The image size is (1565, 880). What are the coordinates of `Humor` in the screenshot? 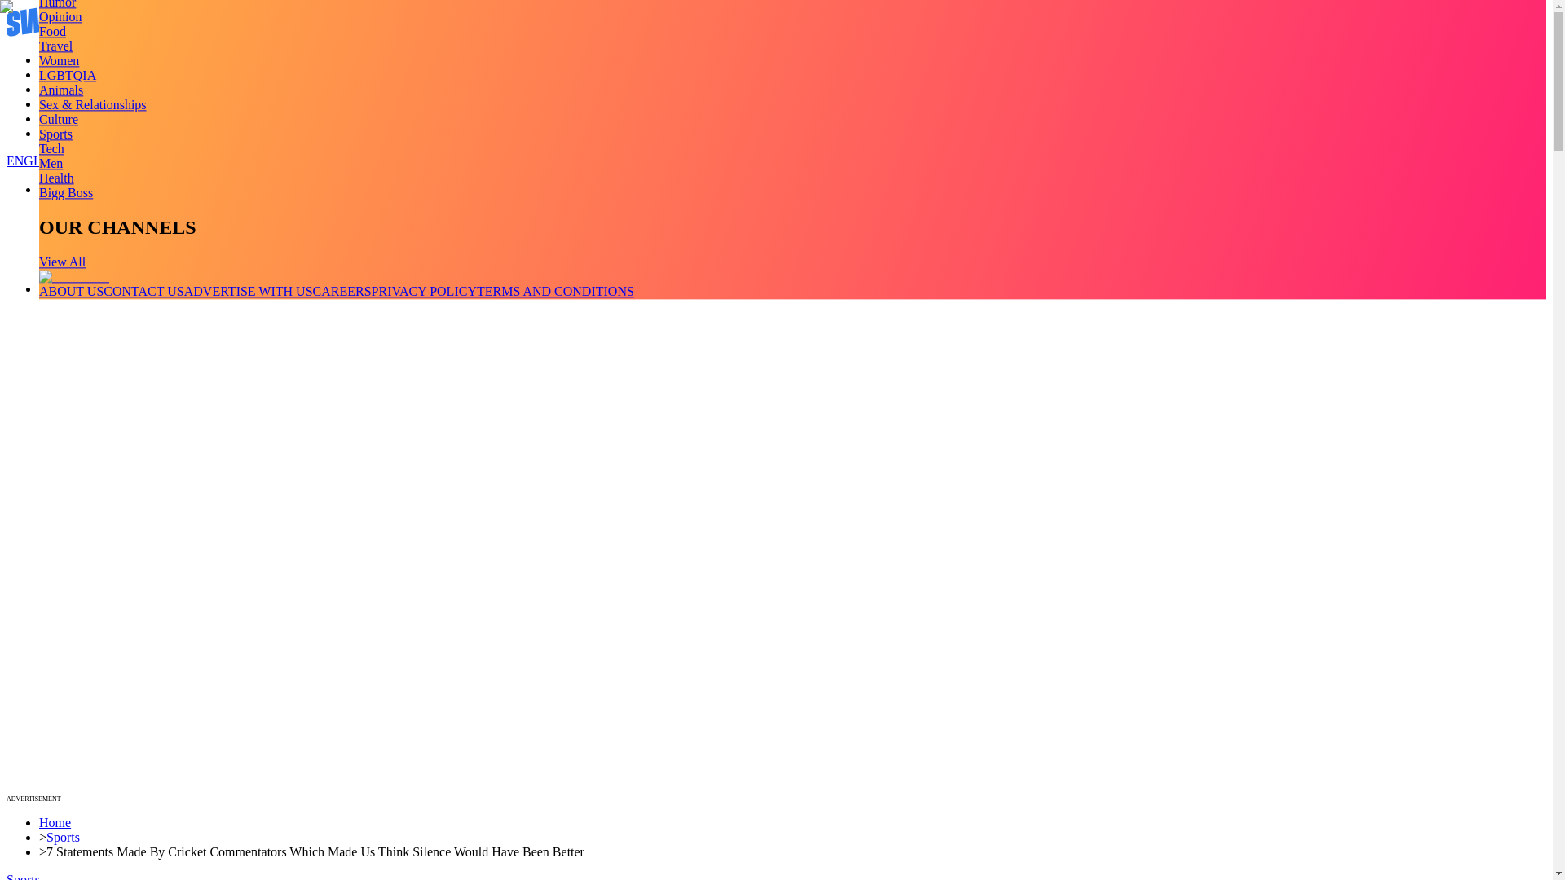 It's located at (57, 4).